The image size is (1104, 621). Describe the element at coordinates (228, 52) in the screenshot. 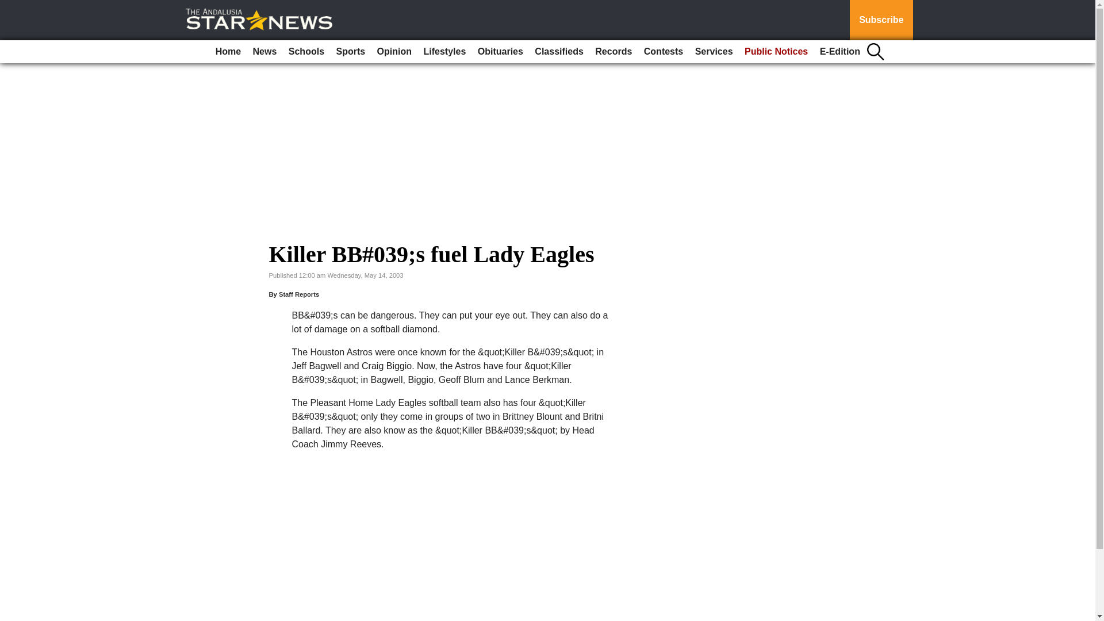

I see `Home` at that location.